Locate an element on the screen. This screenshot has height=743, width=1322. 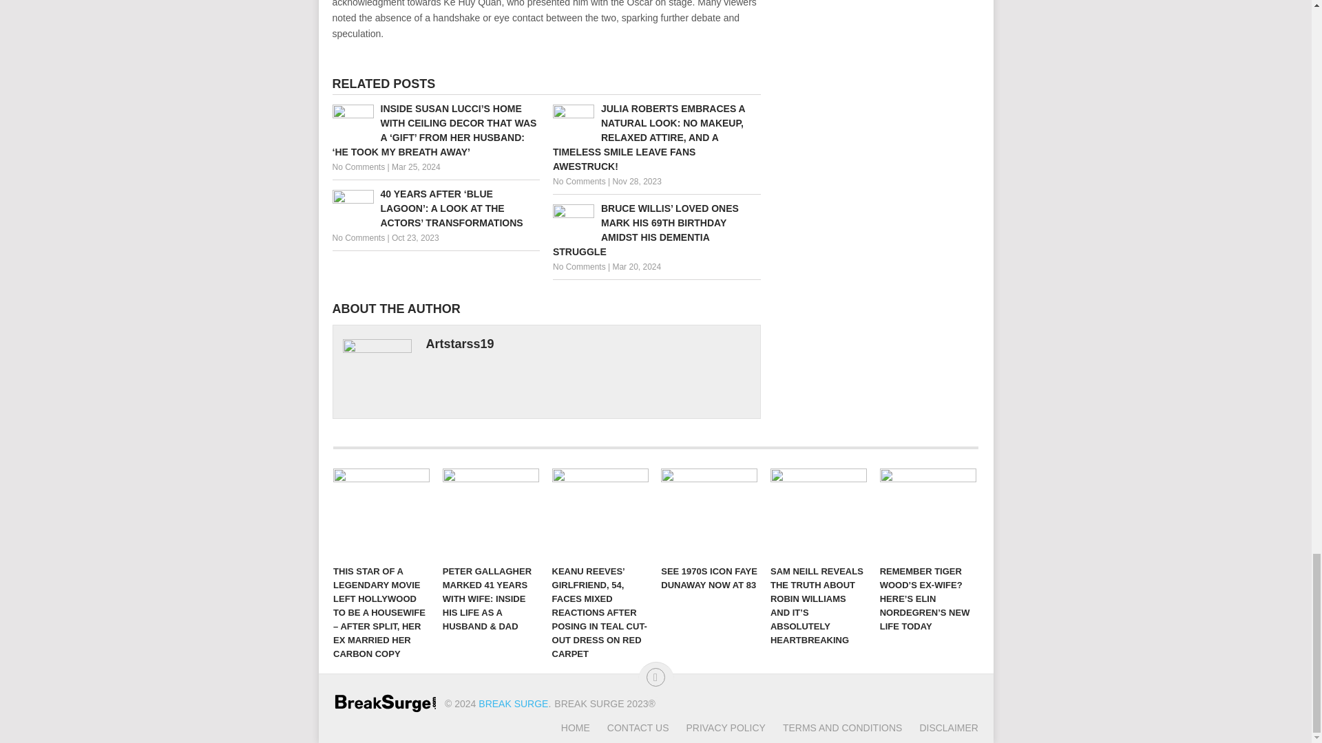
HOME is located at coordinates (575, 727).